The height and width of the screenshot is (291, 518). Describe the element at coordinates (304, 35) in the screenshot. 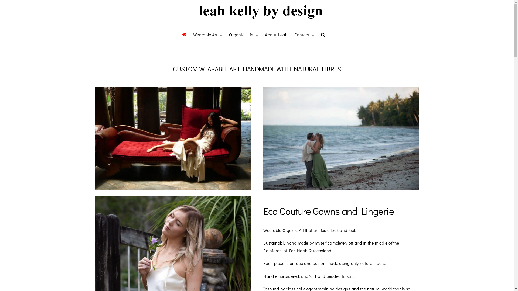

I see `Contact` at that location.